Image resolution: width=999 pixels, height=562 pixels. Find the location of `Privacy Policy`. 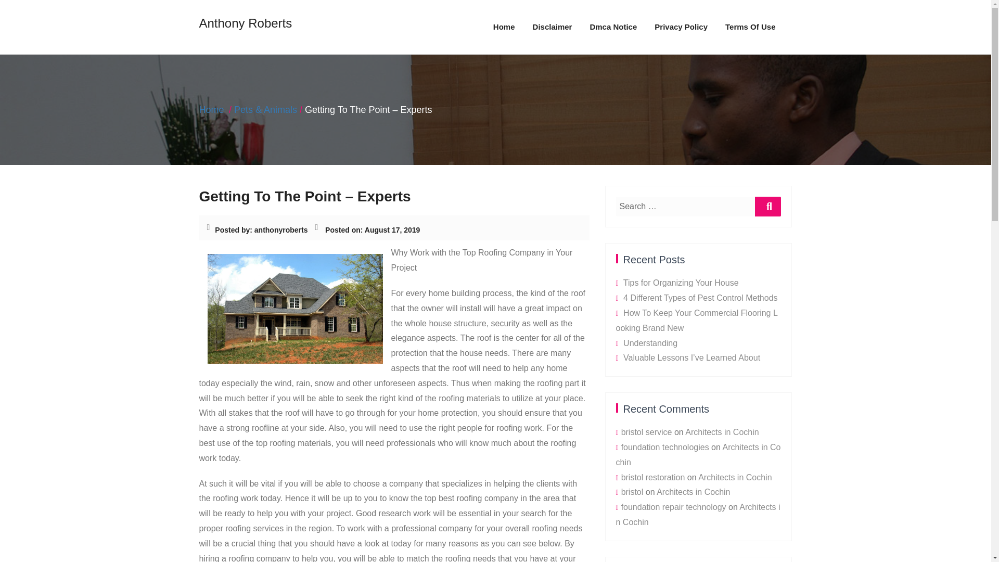

Privacy Policy is located at coordinates (681, 27).